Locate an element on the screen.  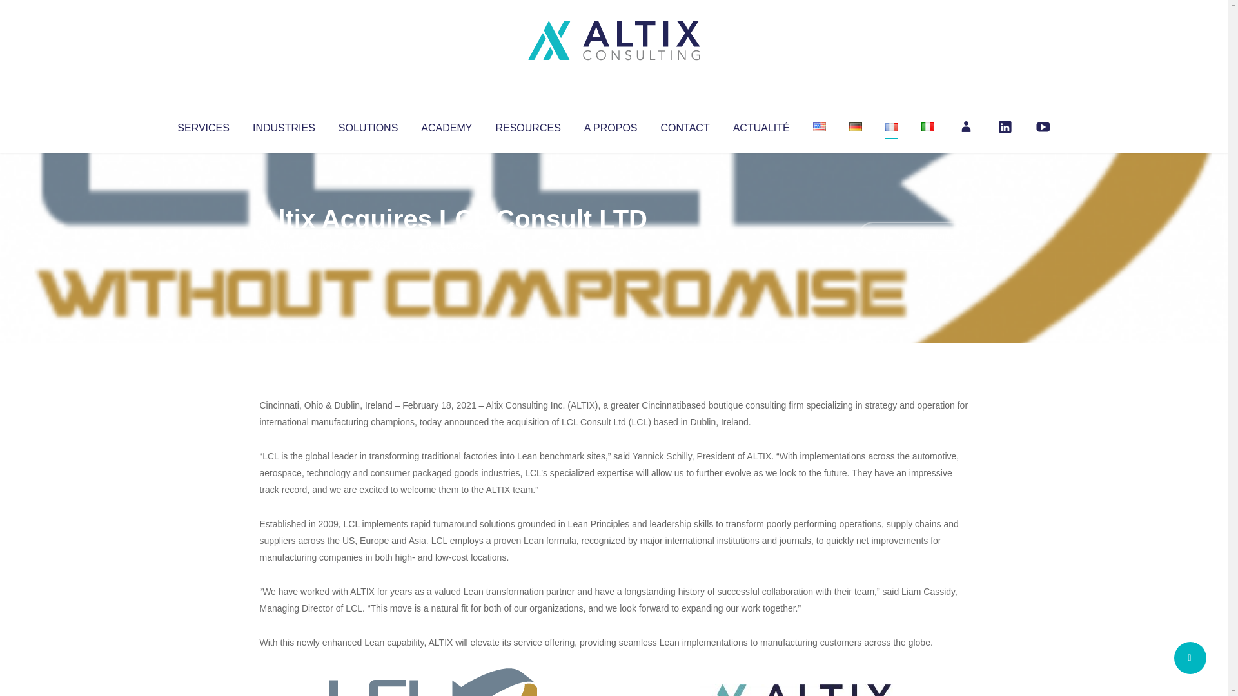
SOLUTIONS is located at coordinates (368, 125).